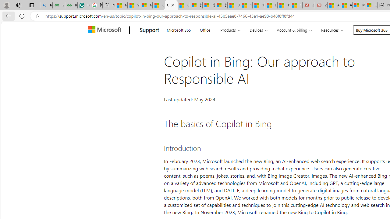 The image size is (390, 219). I want to click on New tab, so click(108, 5).